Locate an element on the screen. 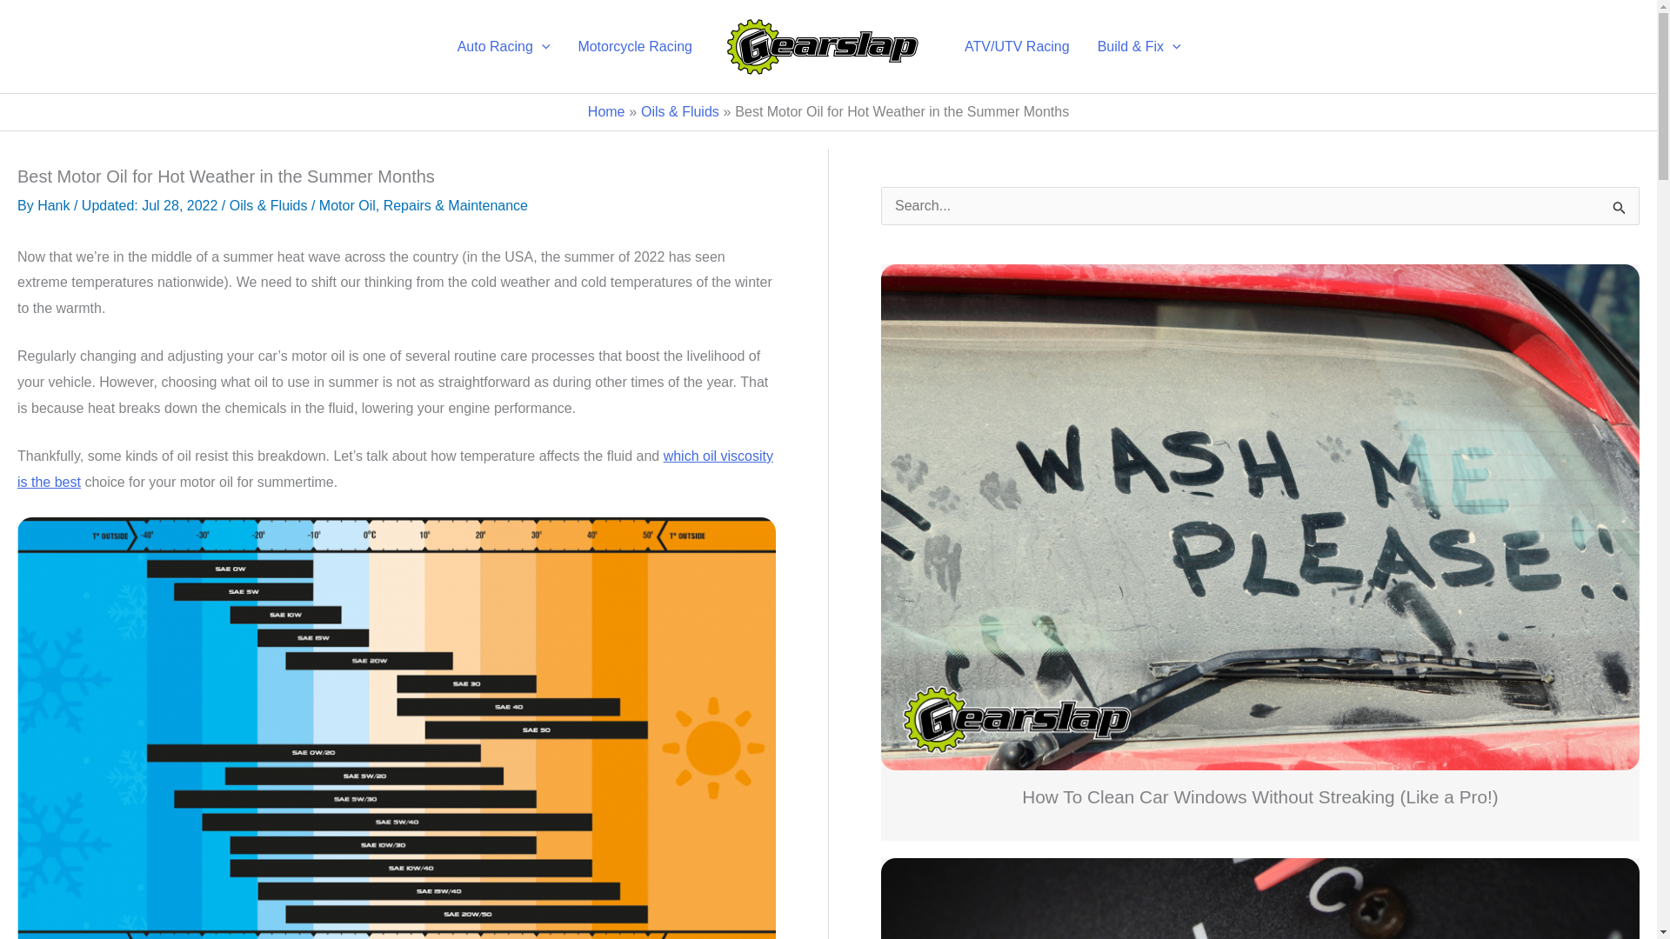  Motor Oil is located at coordinates (347, 205).